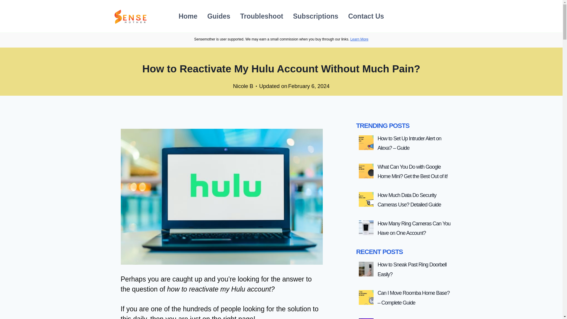  Describe the element at coordinates (219, 16) in the screenshot. I see `Guides` at that location.